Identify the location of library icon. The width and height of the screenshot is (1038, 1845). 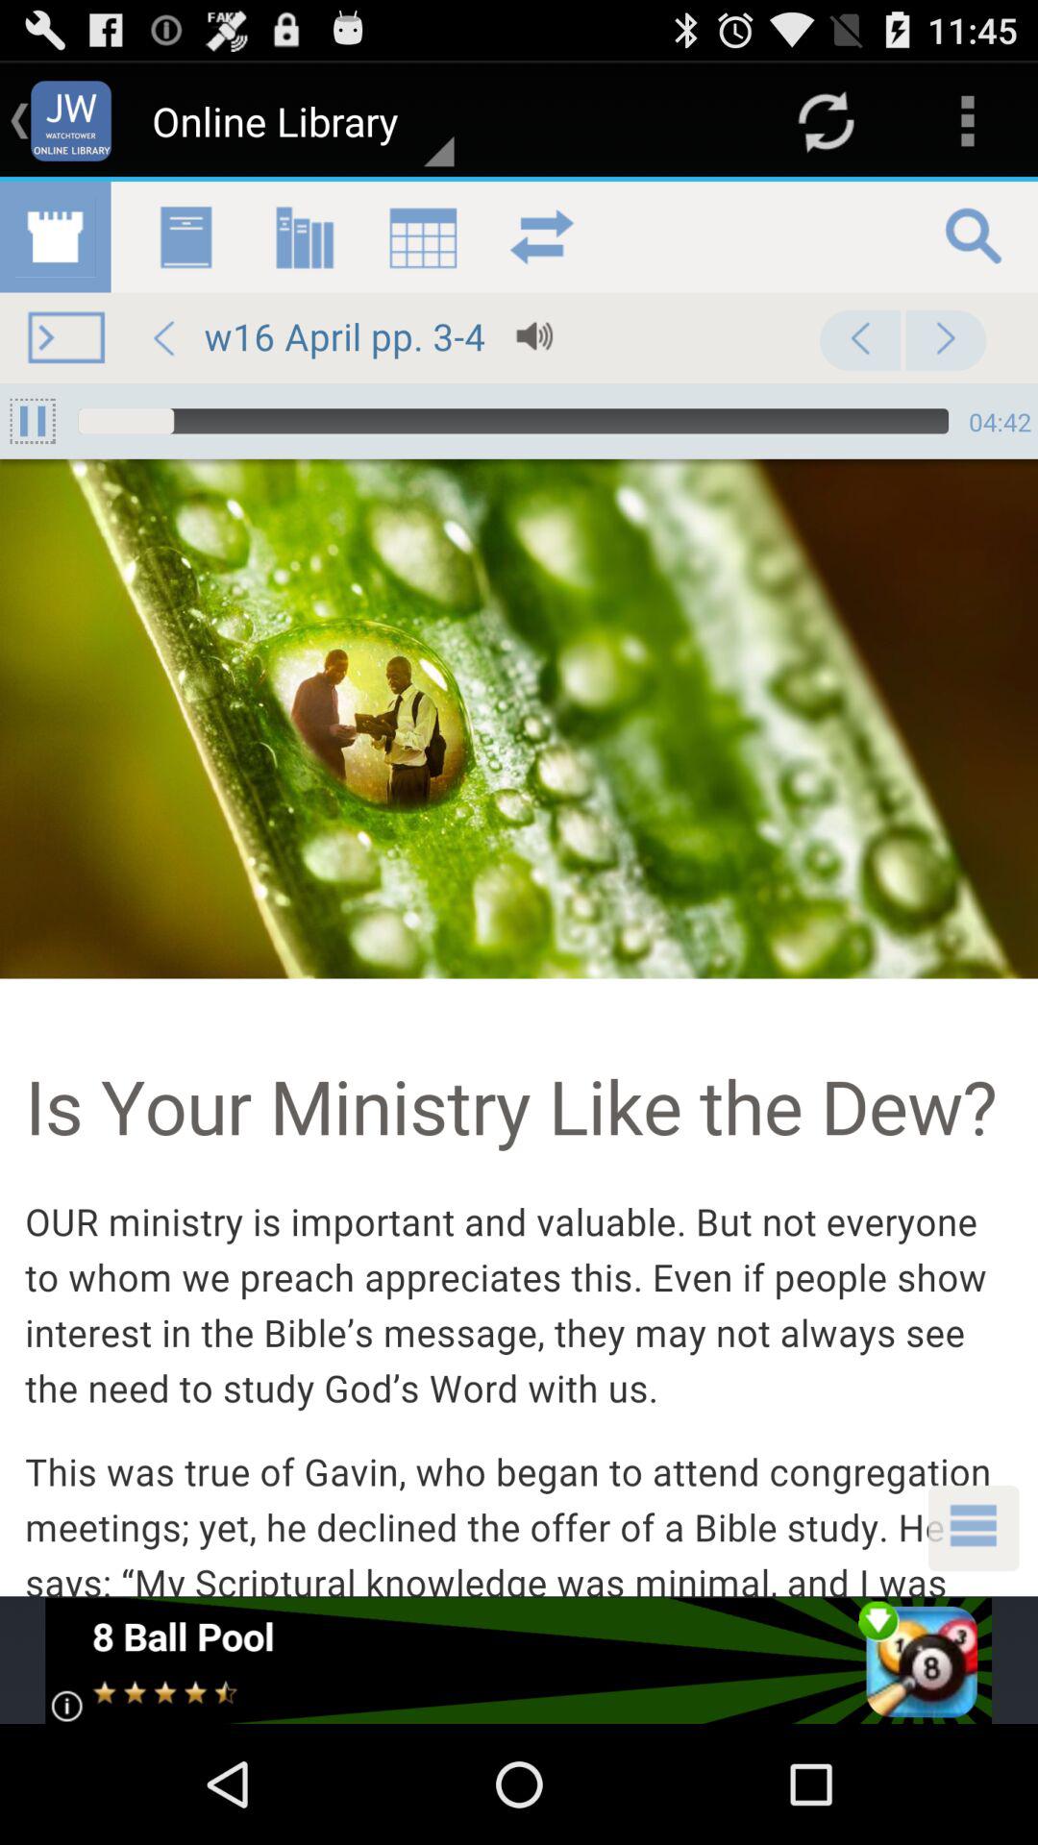
(519, 889).